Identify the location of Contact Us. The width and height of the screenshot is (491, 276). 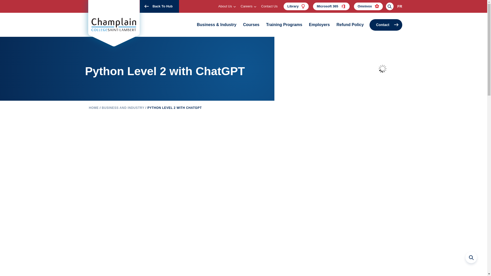
(269, 6).